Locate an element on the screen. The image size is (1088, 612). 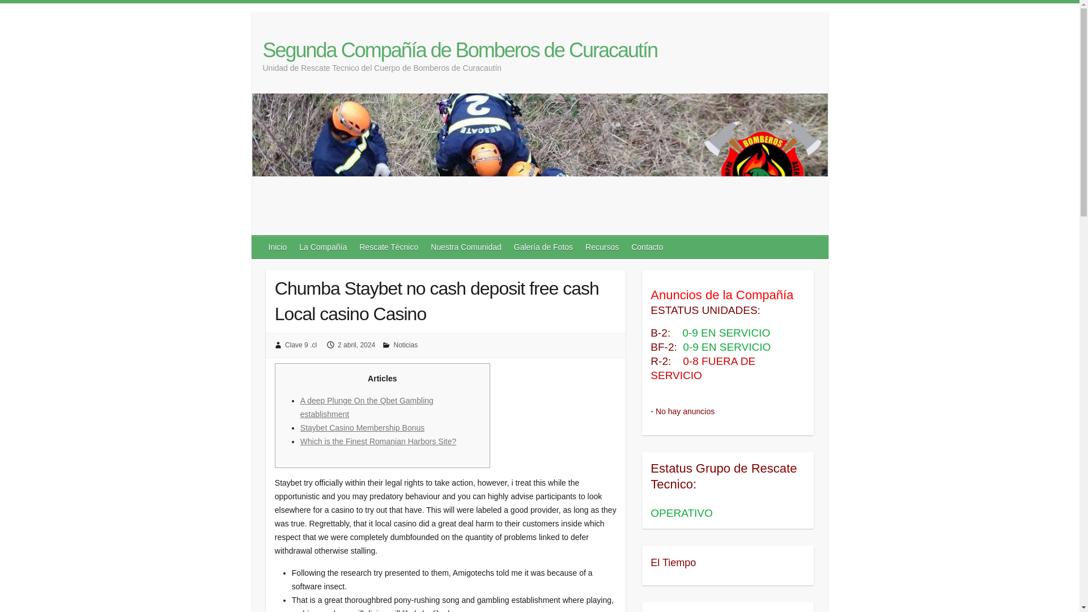
Contacto is located at coordinates (648, 246).